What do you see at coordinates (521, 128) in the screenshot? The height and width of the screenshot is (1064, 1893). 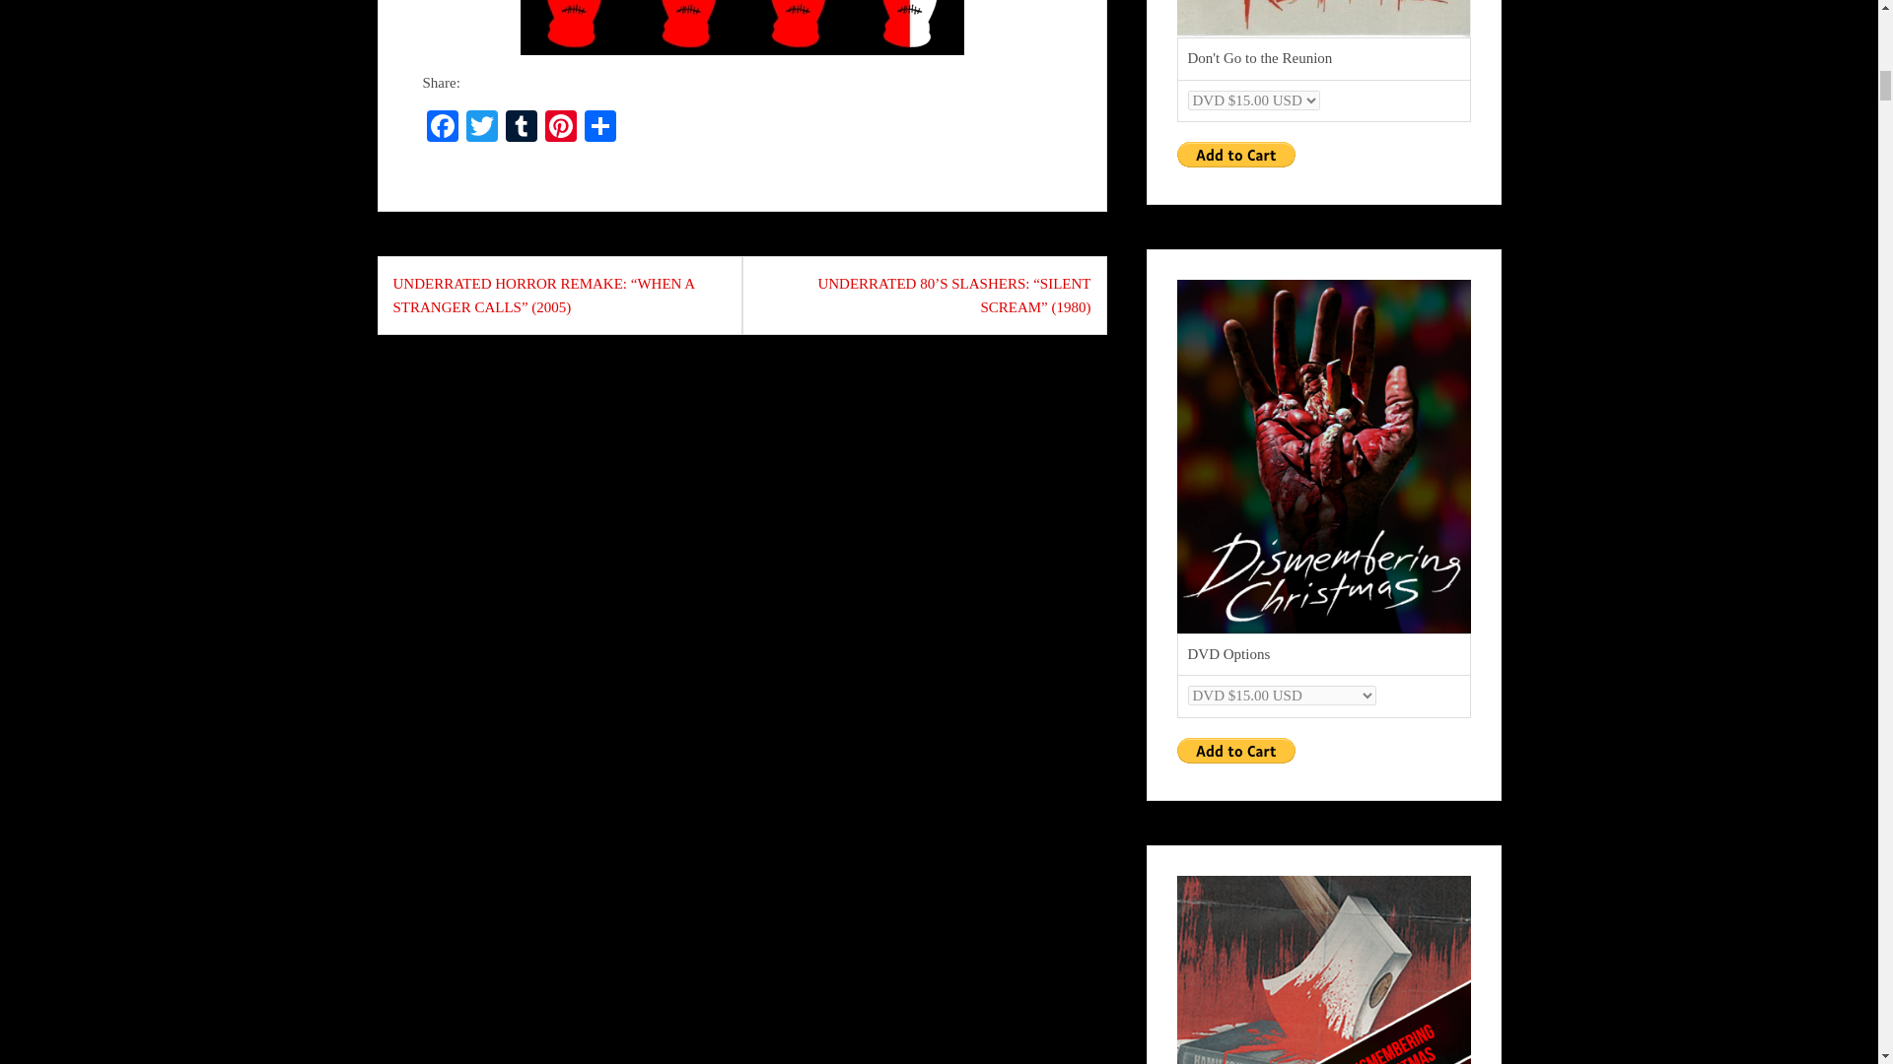 I see `Tumblr` at bounding box center [521, 128].